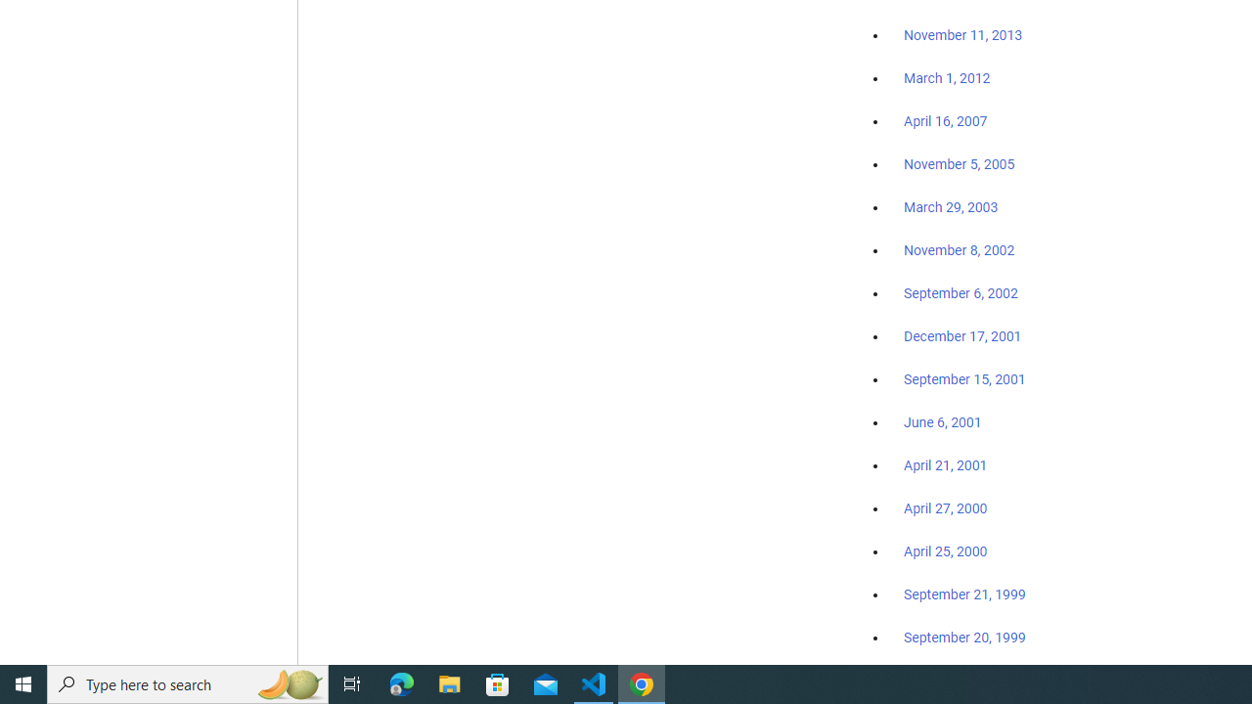 The image size is (1252, 704). What do you see at coordinates (945, 551) in the screenshot?
I see `April 25, 2000` at bounding box center [945, 551].